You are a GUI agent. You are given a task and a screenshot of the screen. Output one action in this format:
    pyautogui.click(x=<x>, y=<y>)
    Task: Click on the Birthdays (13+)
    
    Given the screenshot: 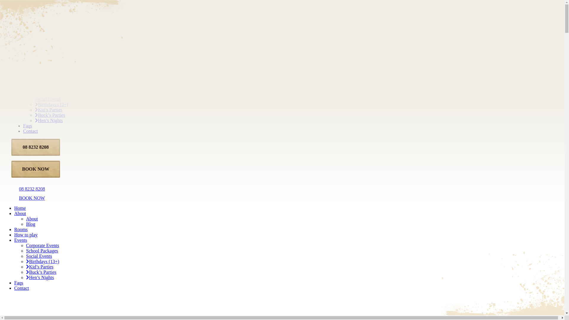 What is the action you would take?
    pyautogui.click(x=43, y=261)
    